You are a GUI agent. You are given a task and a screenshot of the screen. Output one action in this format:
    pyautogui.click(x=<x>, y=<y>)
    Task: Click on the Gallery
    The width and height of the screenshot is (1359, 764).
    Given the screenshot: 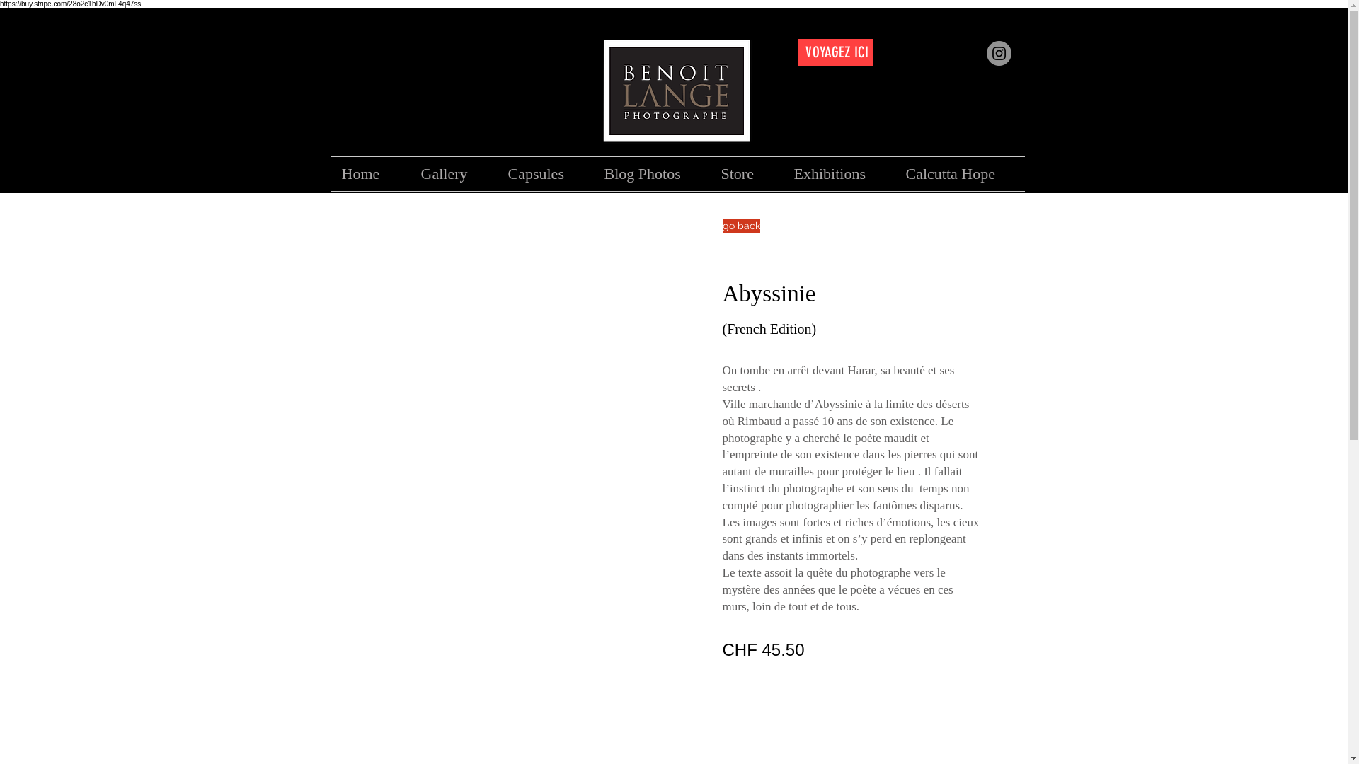 What is the action you would take?
    pyautogui.click(x=454, y=174)
    